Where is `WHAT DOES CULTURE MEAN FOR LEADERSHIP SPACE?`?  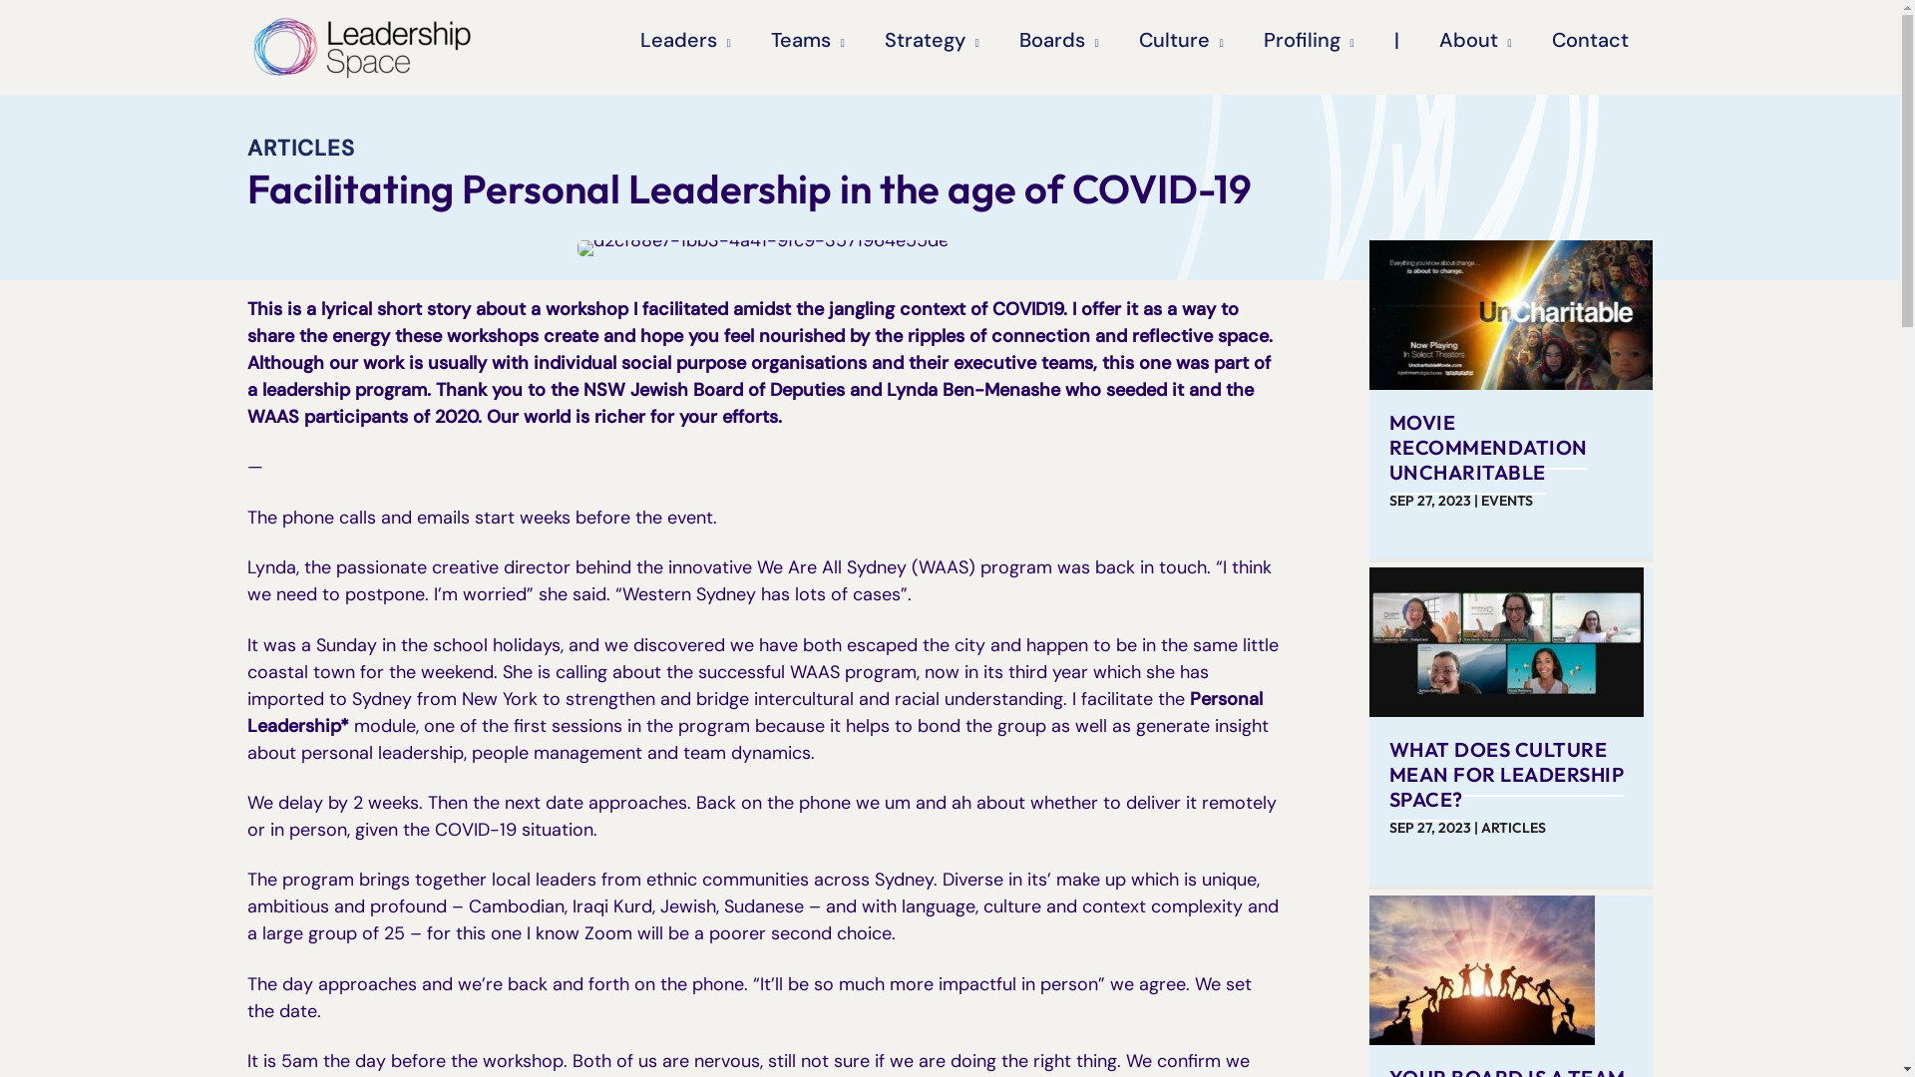
WHAT DOES CULTURE MEAN FOR LEADERSHIP SPACE? is located at coordinates (1507, 774).